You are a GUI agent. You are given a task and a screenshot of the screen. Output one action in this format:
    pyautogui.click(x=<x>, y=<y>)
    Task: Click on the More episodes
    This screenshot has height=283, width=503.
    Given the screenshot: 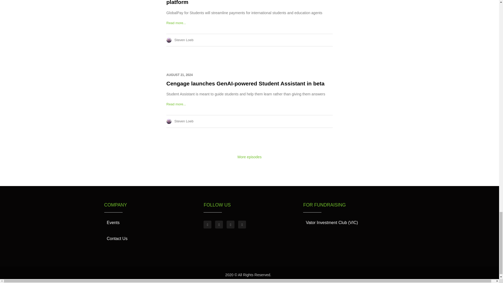 What is the action you would take?
    pyautogui.click(x=249, y=157)
    